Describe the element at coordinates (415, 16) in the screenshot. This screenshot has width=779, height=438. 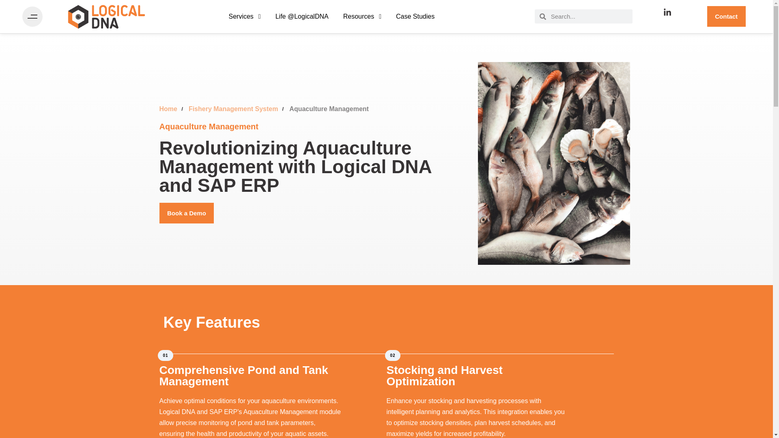
I see `Case Studies` at that location.